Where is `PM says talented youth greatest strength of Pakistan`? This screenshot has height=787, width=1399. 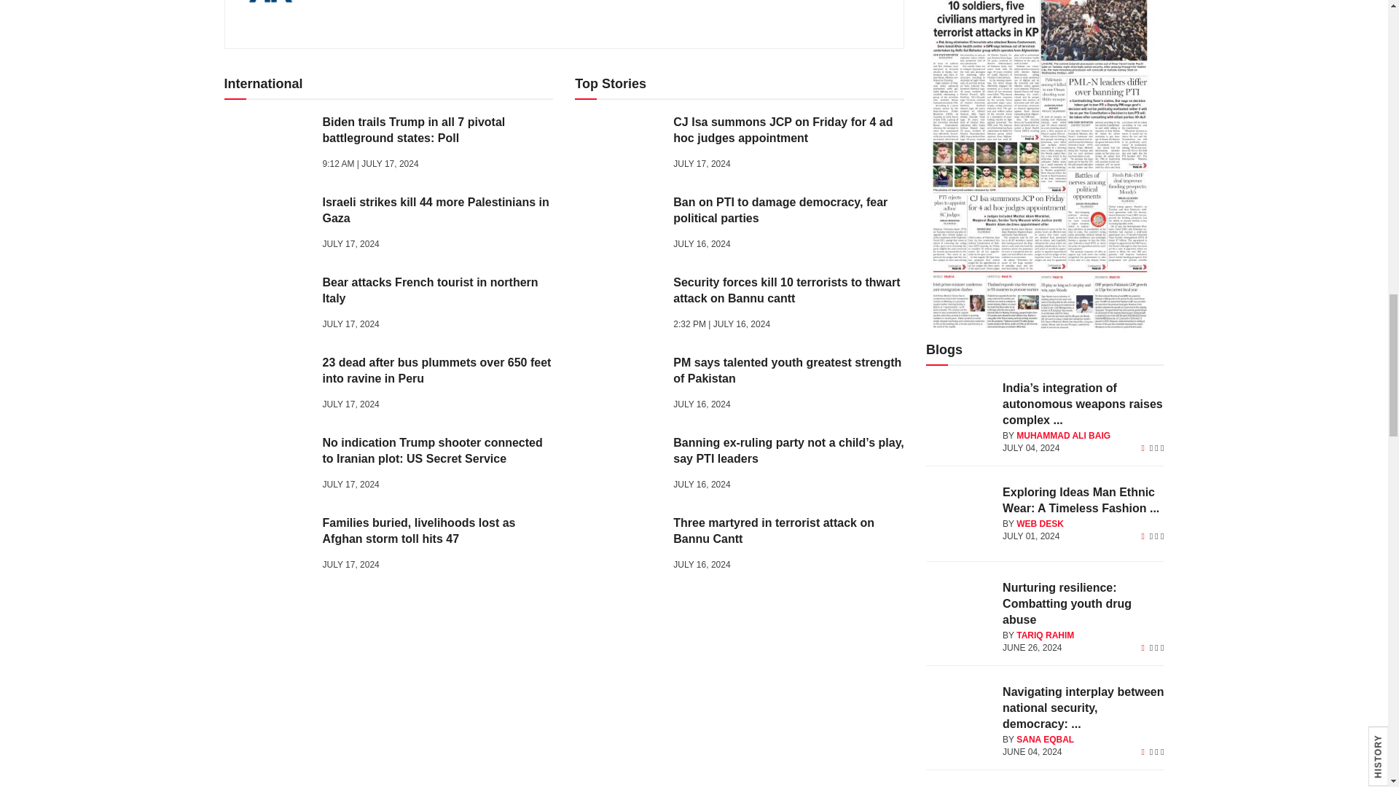 PM says talented youth greatest strength of Pakistan is located at coordinates (618, 386).